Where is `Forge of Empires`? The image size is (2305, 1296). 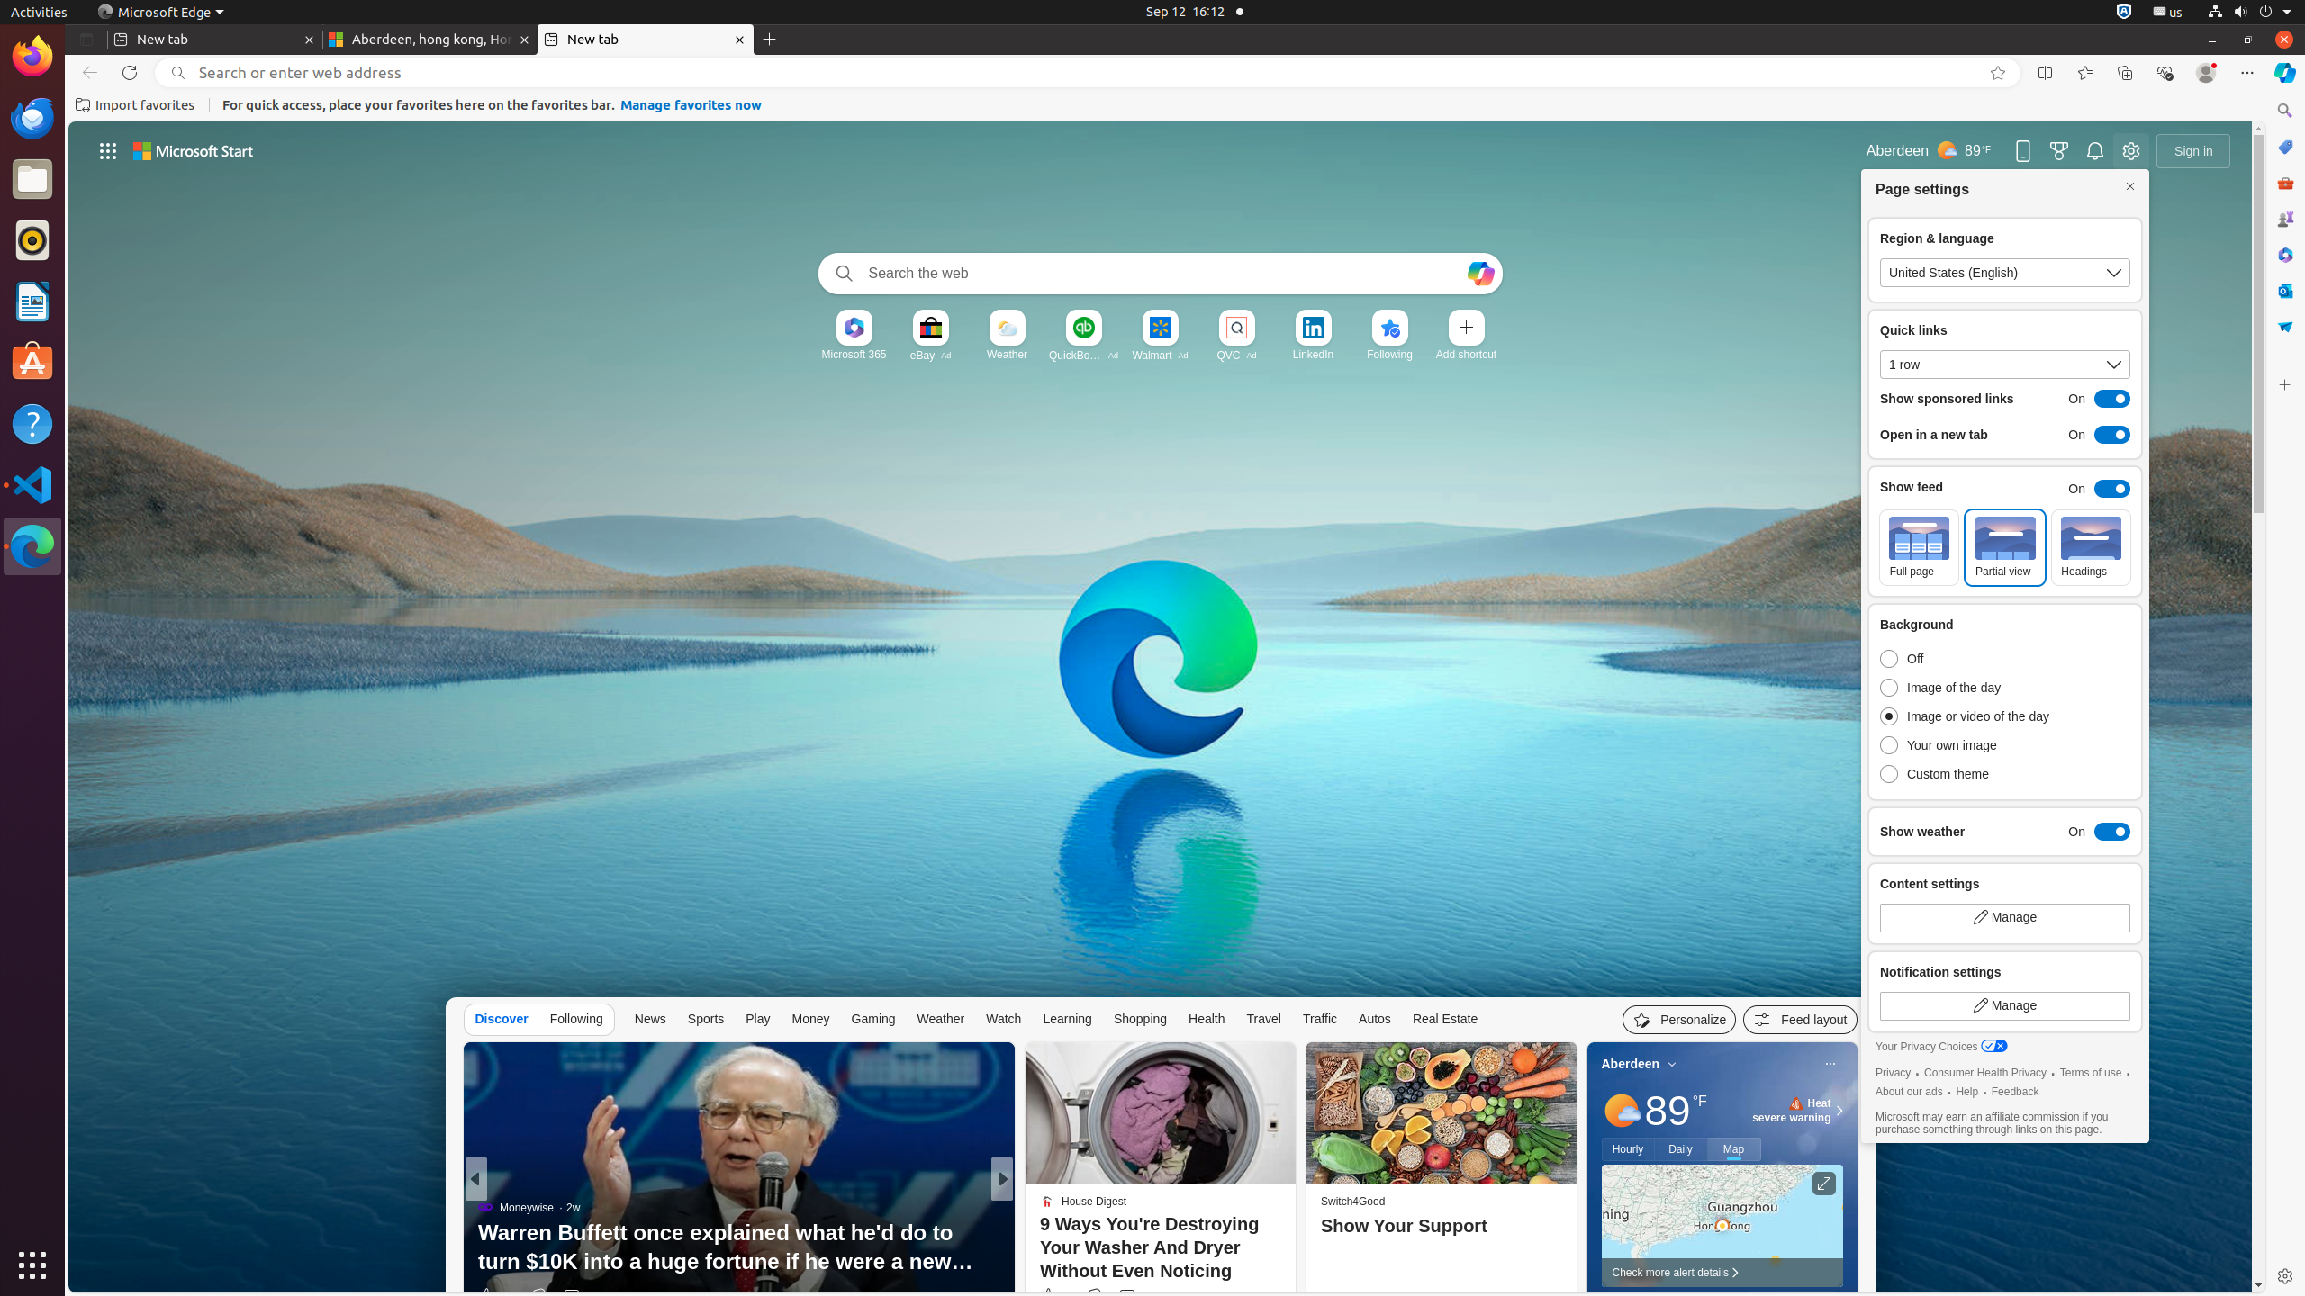 Forge of Empires is located at coordinates (519, 1237).